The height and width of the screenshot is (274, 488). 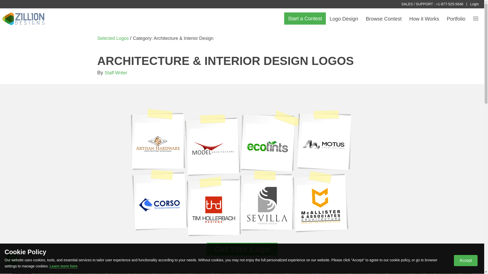 What do you see at coordinates (250, 273) in the screenshot?
I see `Cleaning Service Logo Designs` at bounding box center [250, 273].